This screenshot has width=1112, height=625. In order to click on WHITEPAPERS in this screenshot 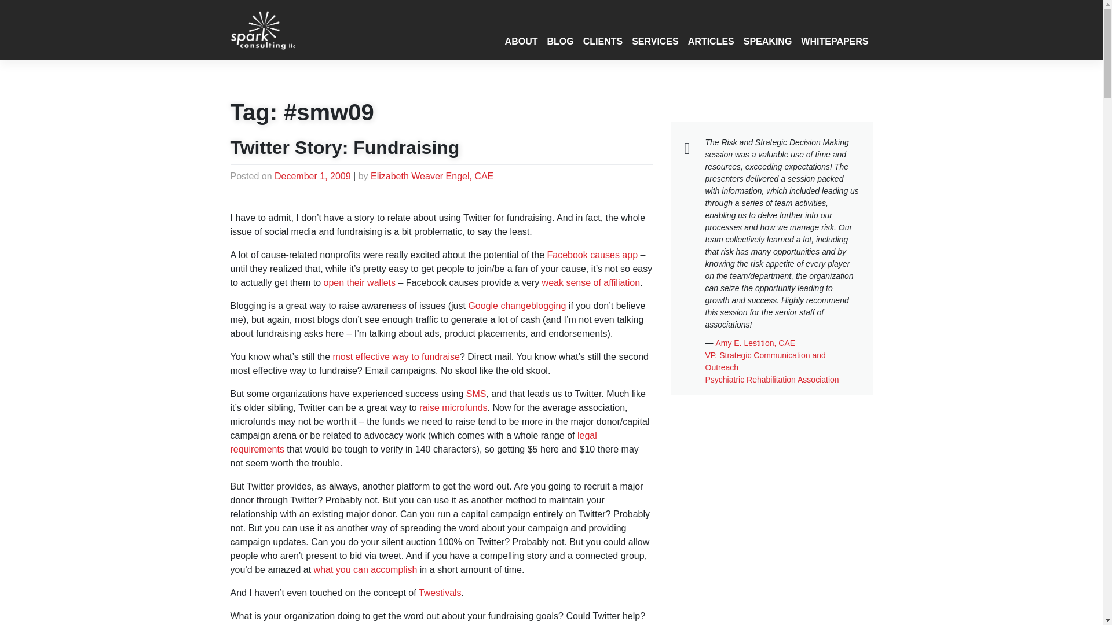, I will do `click(834, 41)`.